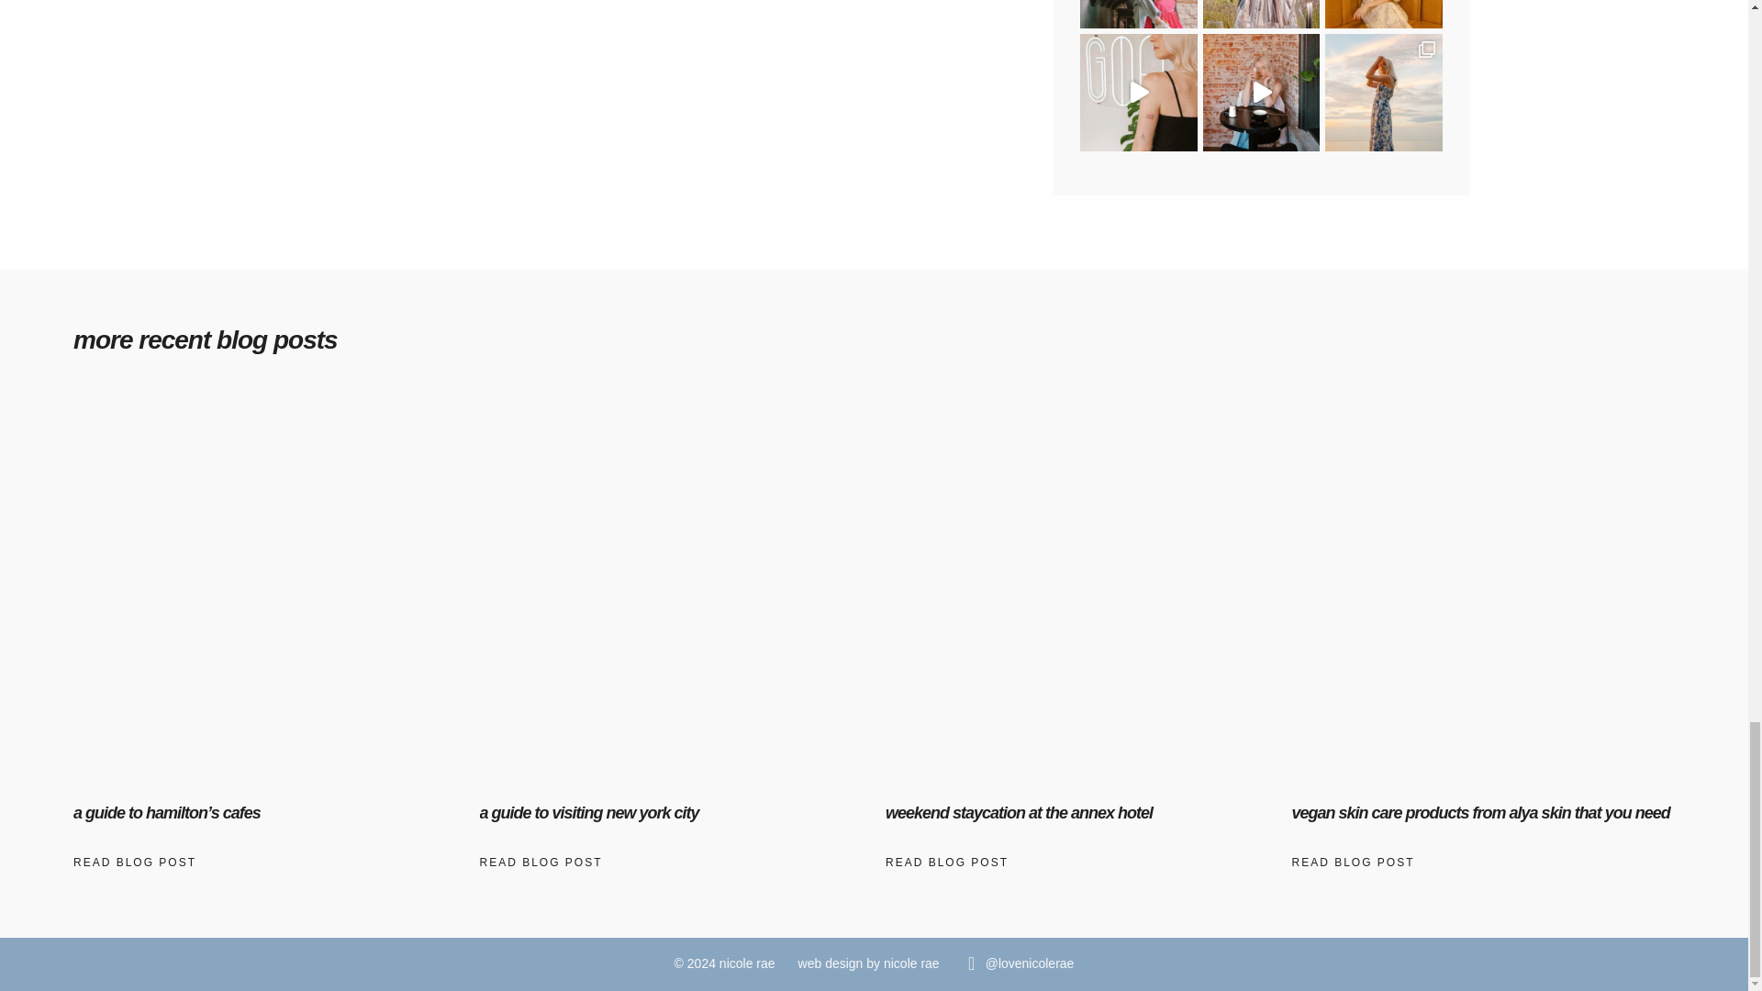  What do you see at coordinates (1030, 963) in the screenshot?
I see `Nicole Rae instagram` at bounding box center [1030, 963].